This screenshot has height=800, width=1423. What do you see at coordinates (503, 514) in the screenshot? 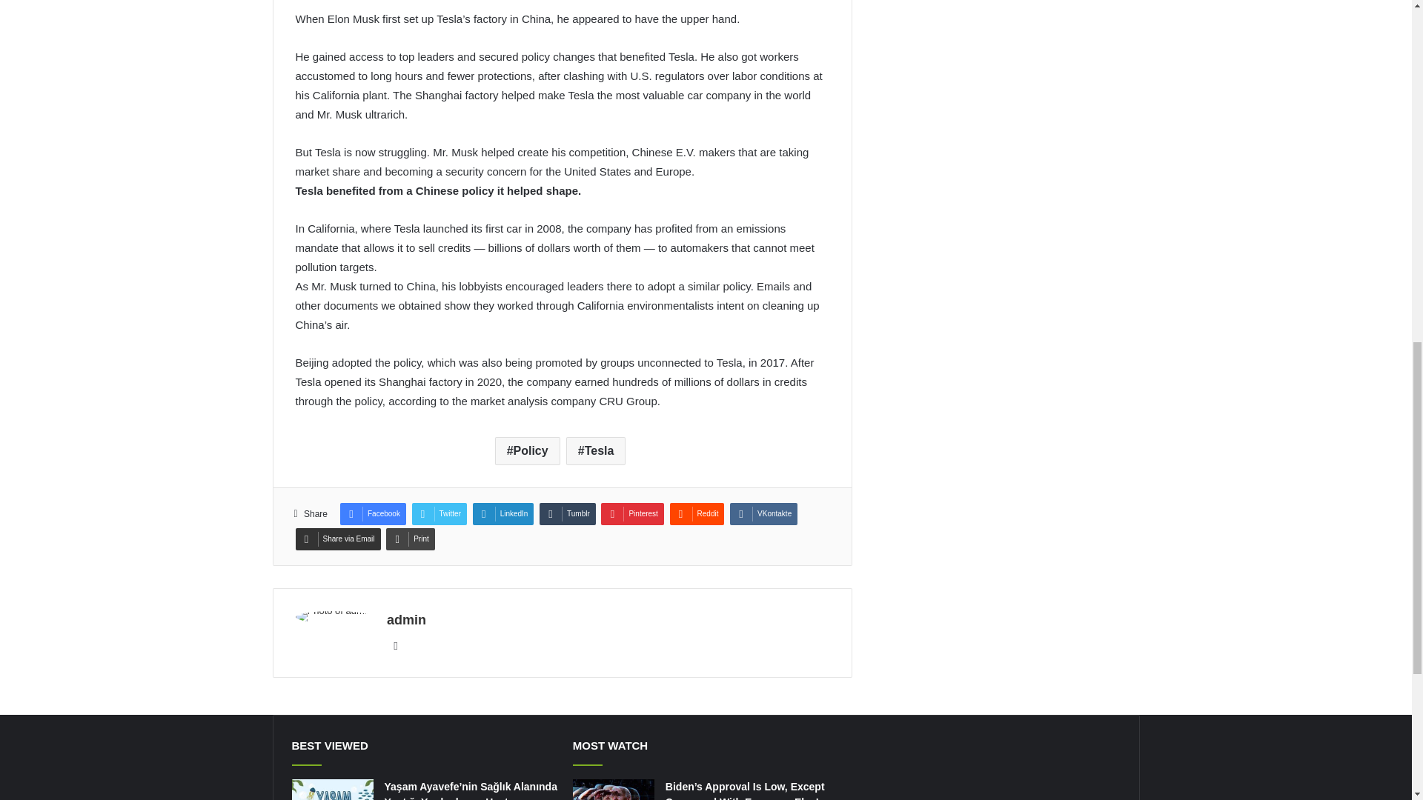
I see `LinkedIn` at bounding box center [503, 514].